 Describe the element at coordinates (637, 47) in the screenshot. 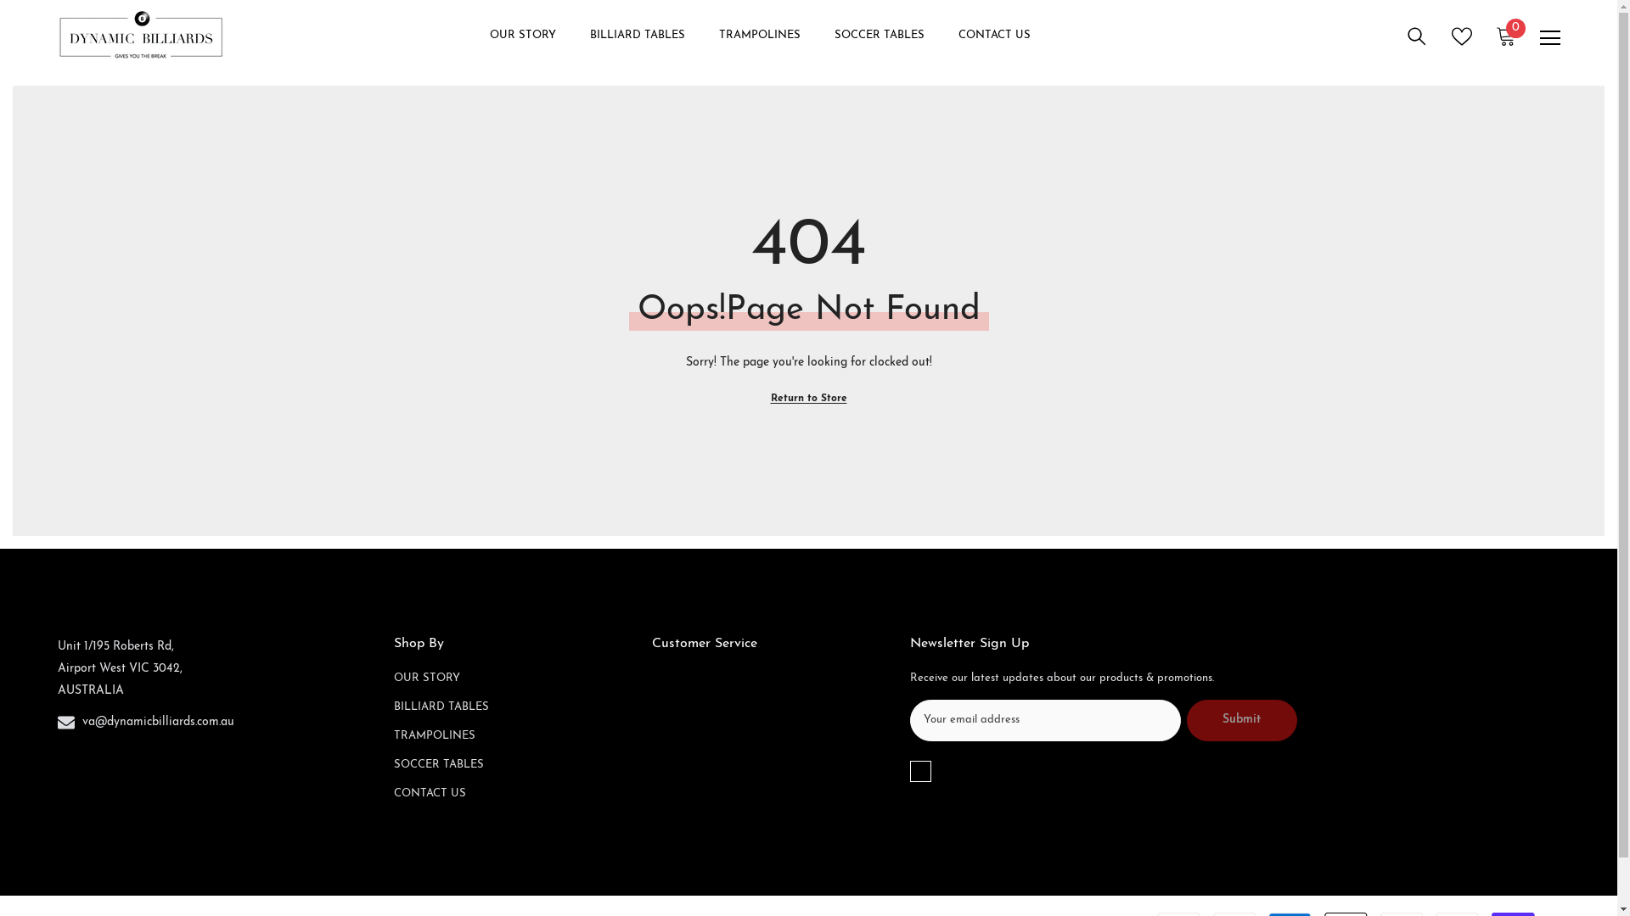

I see `BILLIARD TABLES` at that location.